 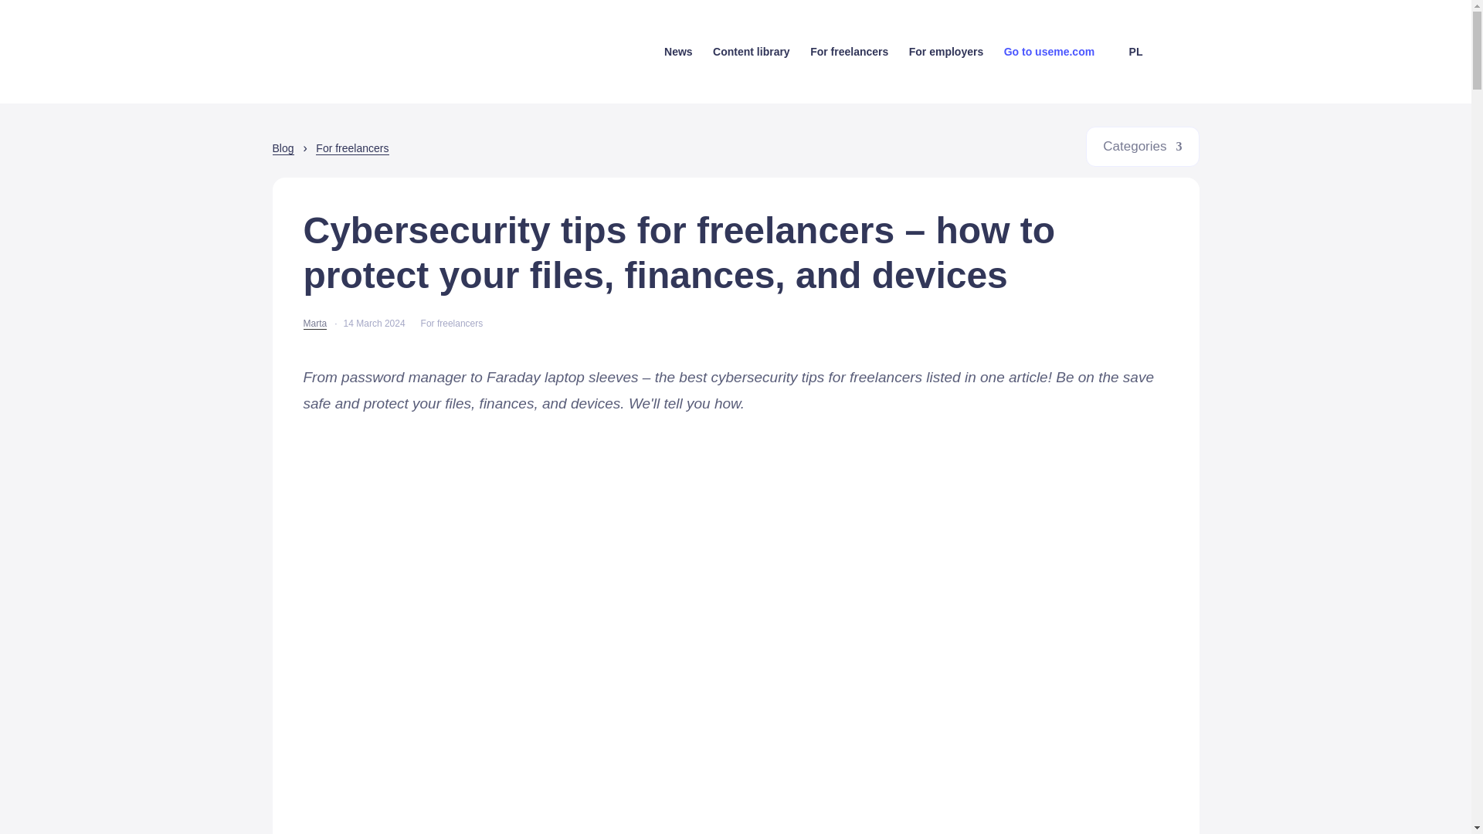 I want to click on For freelancers, so click(x=452, y=323).